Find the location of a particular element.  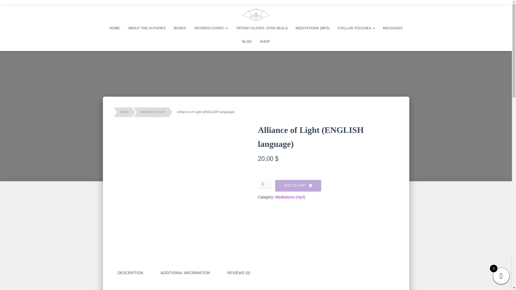

Stellar-touches is located at coordinates (356, 28).